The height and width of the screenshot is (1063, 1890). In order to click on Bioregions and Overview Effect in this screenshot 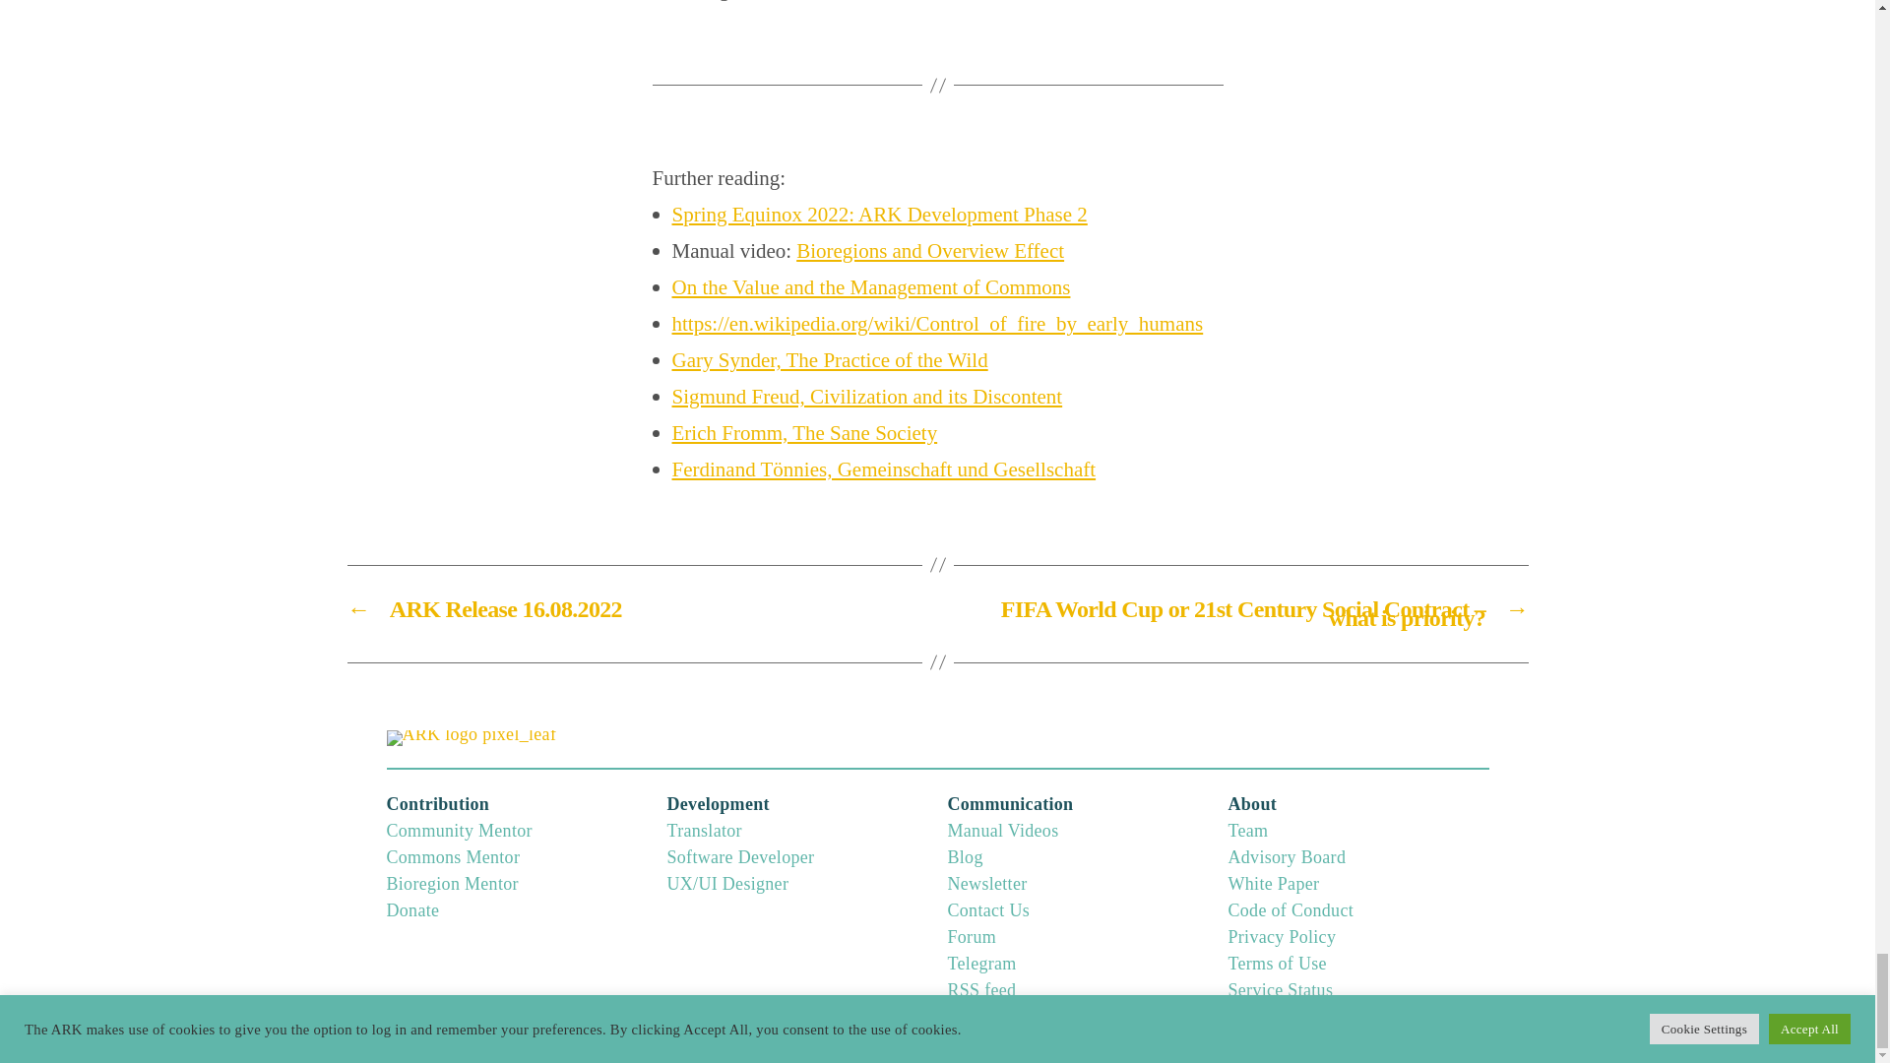, I will do `click(929, 250)`.